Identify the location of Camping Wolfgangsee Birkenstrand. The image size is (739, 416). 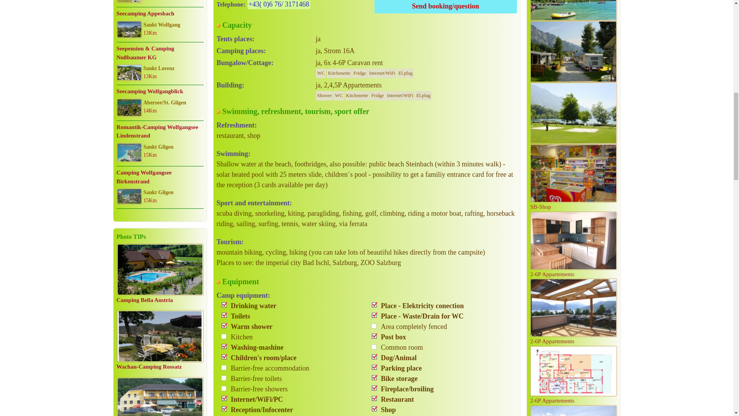
(129, 196).